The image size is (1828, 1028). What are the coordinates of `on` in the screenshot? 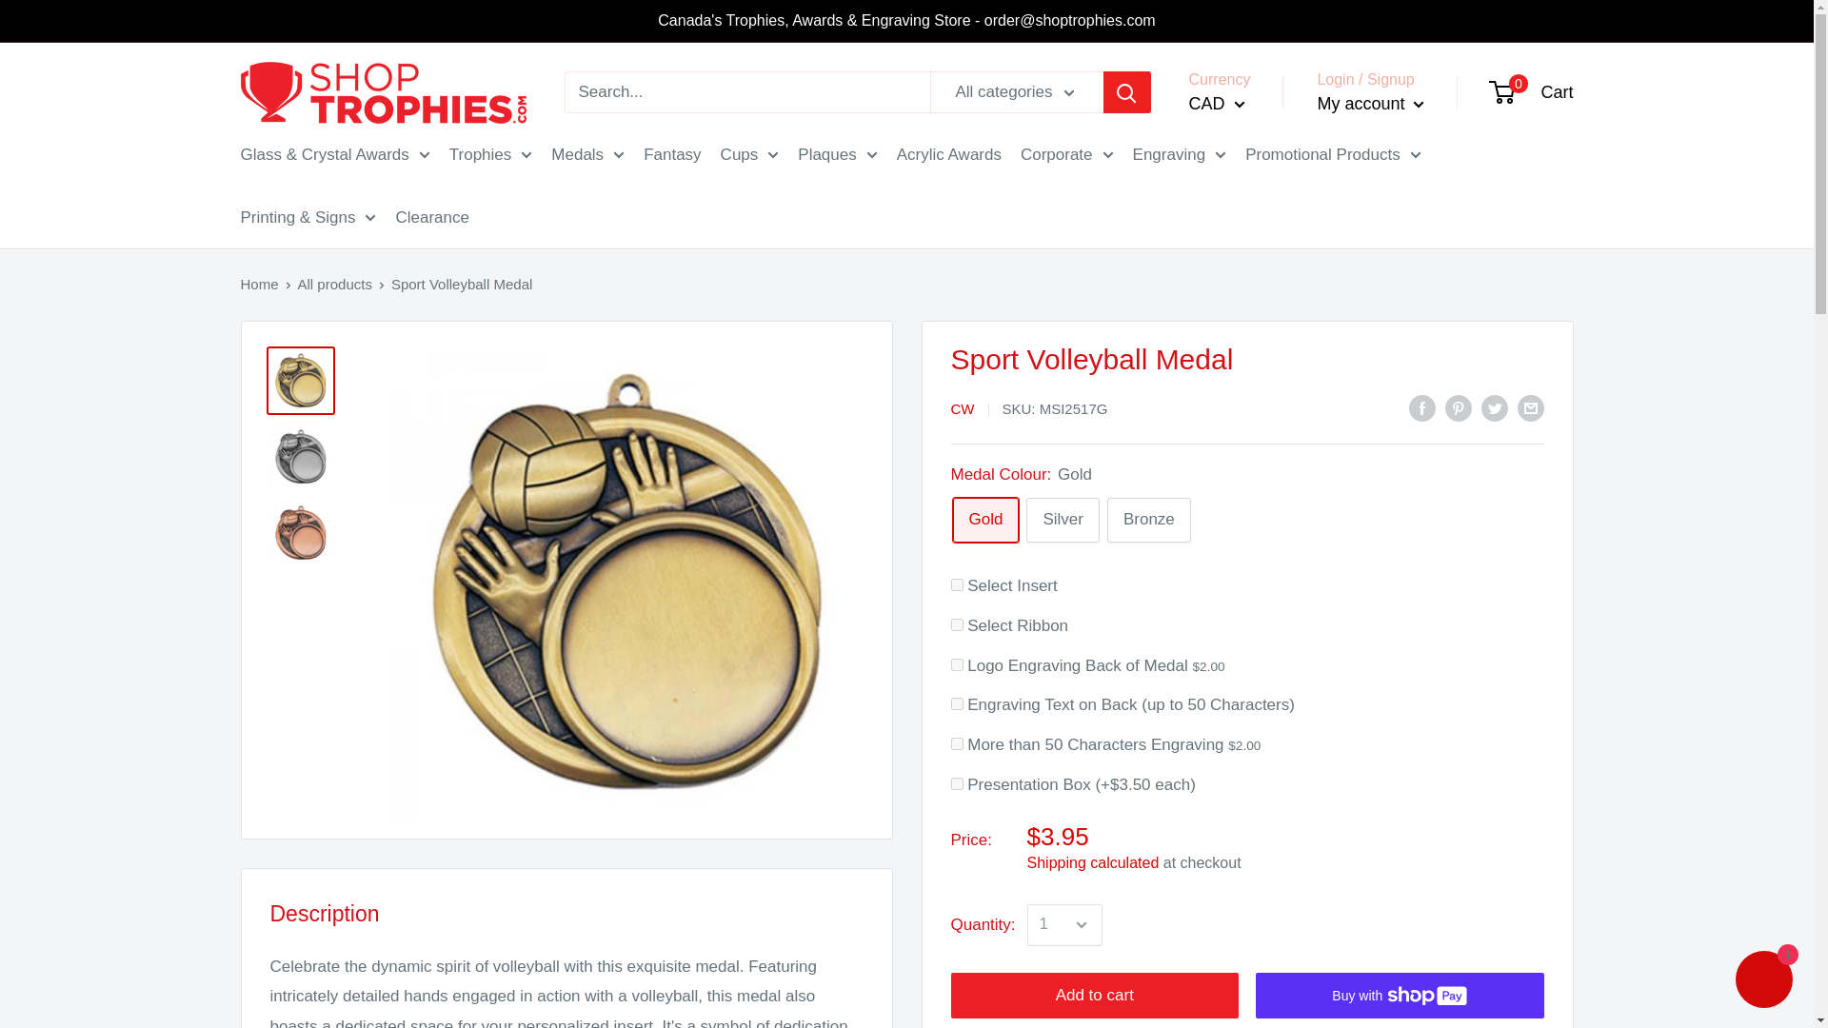 It's located at (956, 624).